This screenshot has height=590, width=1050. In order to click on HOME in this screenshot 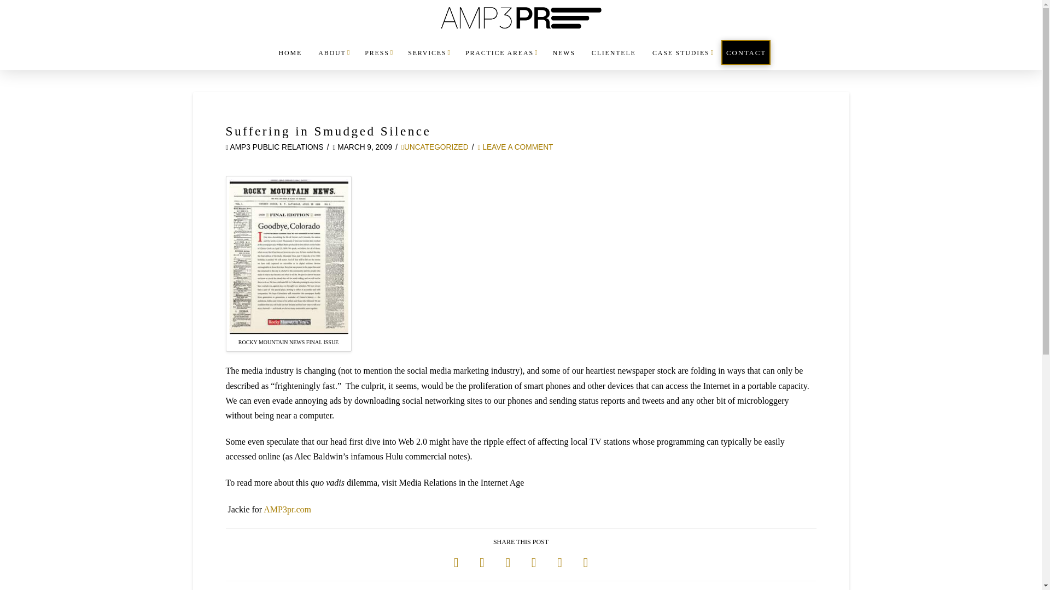, I will do `click(290, 59)`.